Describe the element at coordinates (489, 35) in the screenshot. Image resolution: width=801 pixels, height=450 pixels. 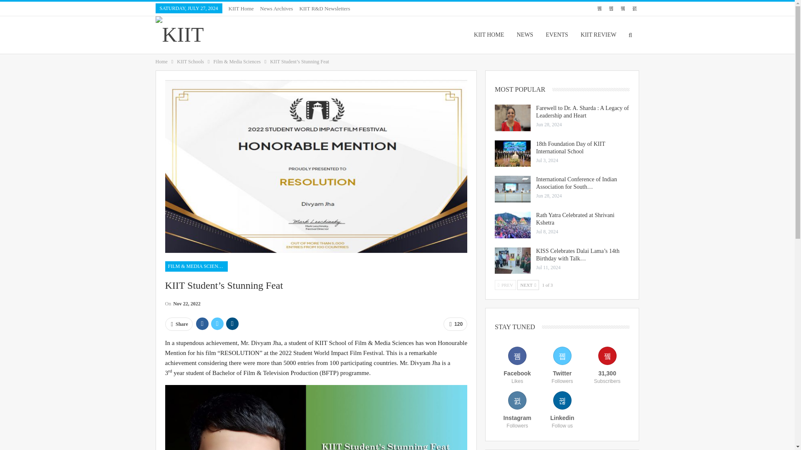
I see `KIIT HOME` at that location.